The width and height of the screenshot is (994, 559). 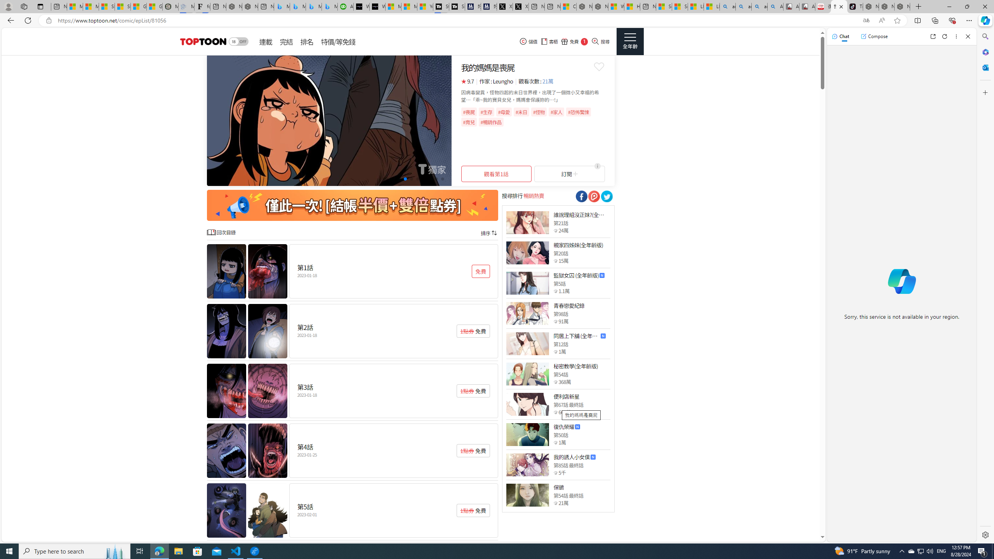 What do you see at coordinates (985, 36) in the screenshot?
I see `Search` at bounding box center [985, 36].